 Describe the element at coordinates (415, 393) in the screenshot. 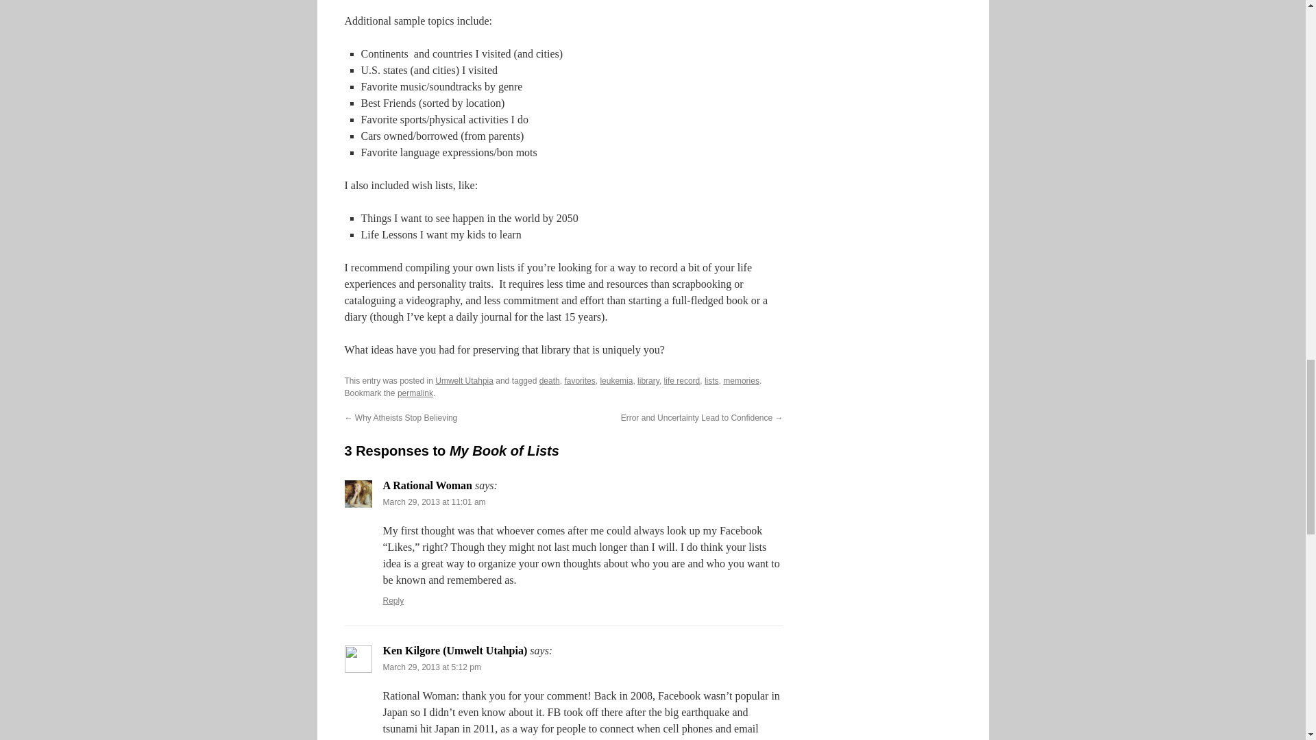

I see `permalink` at that location.